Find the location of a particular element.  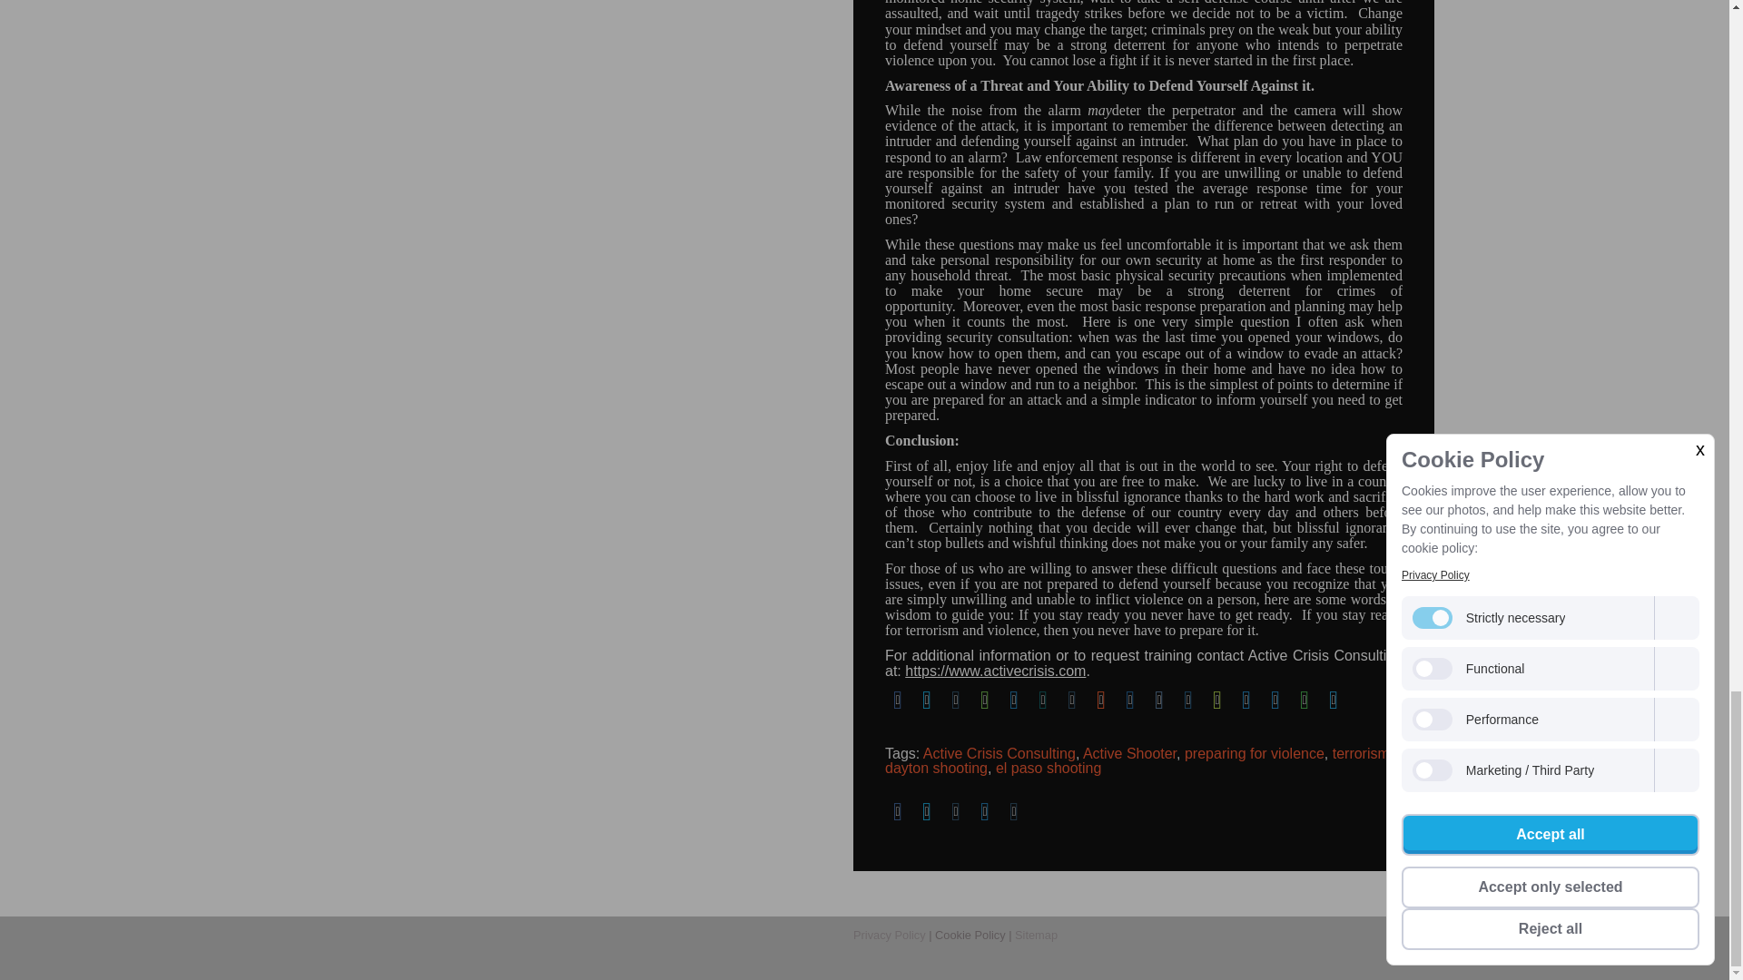

Digg is located at coordinates (1129, 701).